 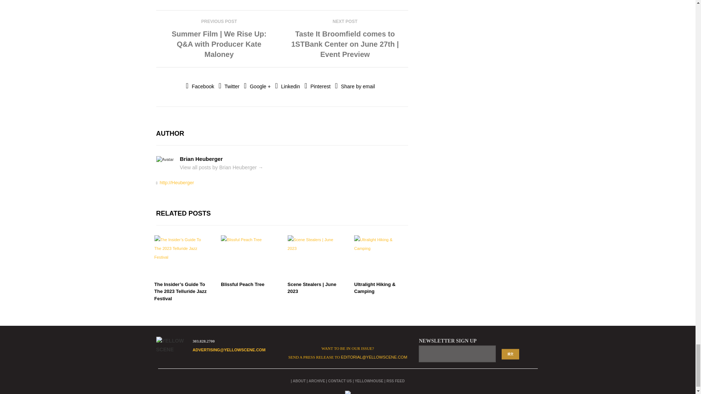 I want to click on Share this post on Facebook!, so click(x=200, y=86).